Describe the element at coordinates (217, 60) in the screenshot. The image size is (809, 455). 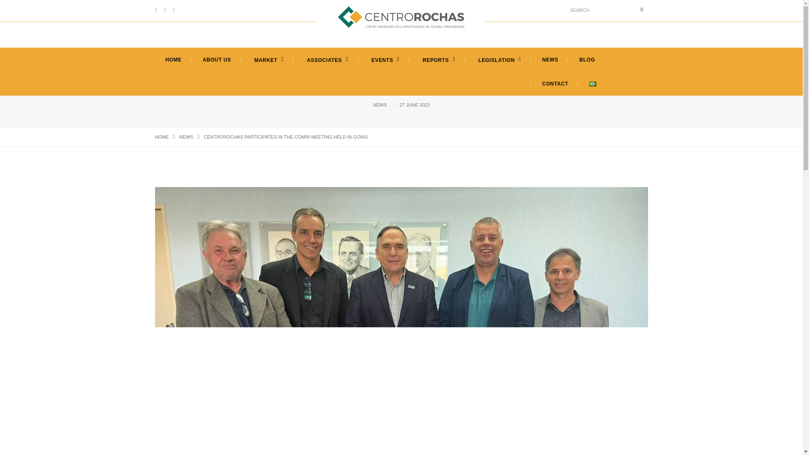
I see `ABOUT US` at that location.